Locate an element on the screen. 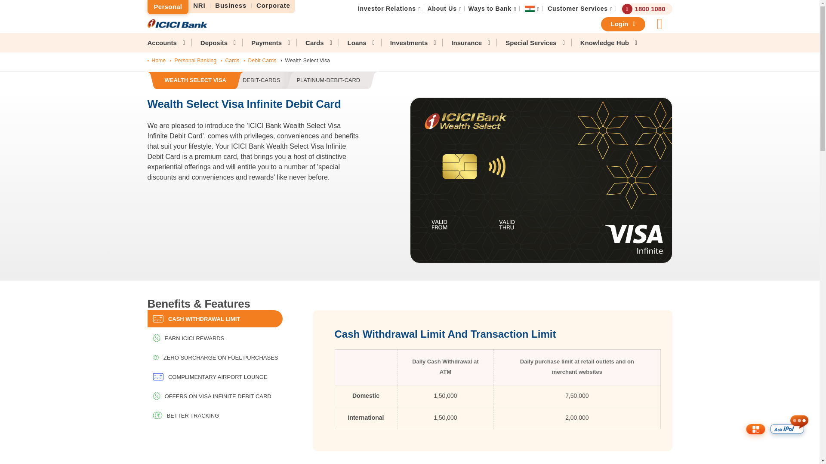 The image size is (826, 464). Business is located at coordinates (490, 9).